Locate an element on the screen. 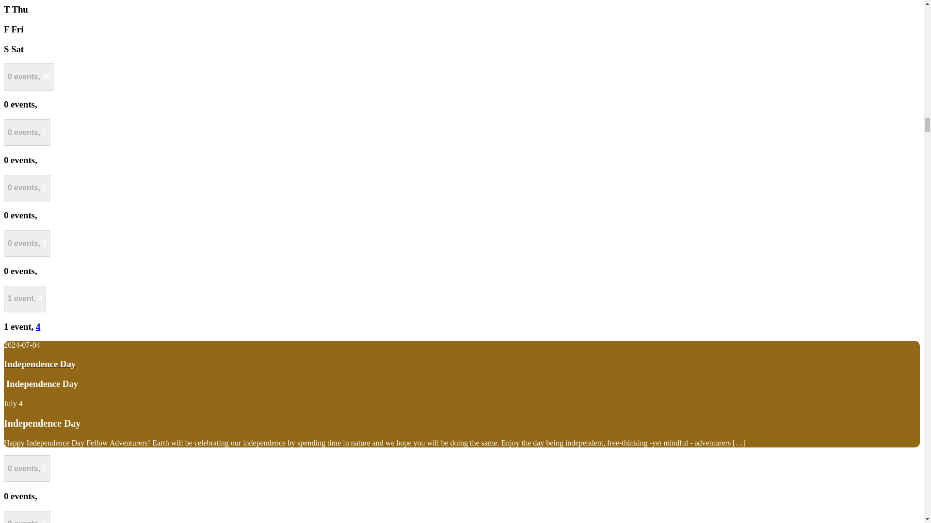 This screenshot has height=523, width=931. 1 event, 4 is located at coordinates (24, 298).